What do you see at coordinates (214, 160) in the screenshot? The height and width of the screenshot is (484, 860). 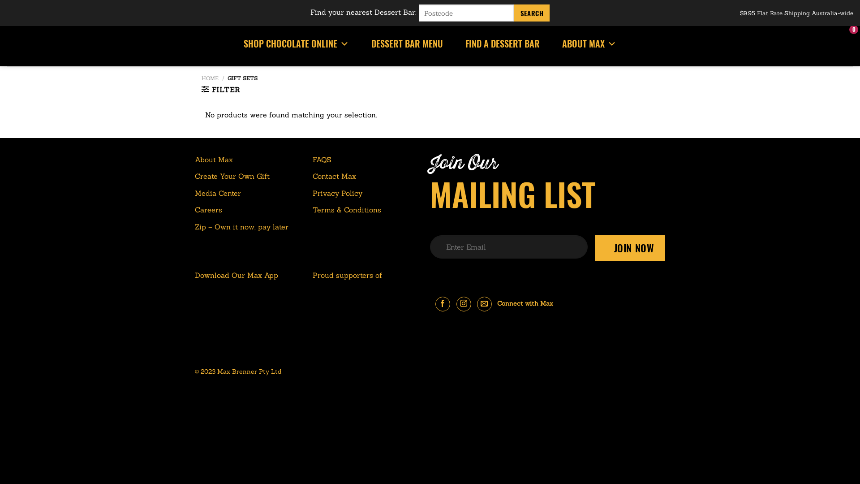 I see `About Max` at bounding box center [214, 160].